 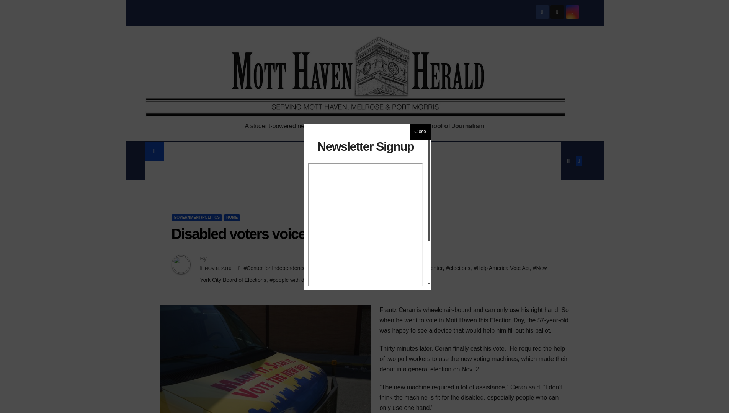 I want to click on EVENTS, so click(x=253, y=171).